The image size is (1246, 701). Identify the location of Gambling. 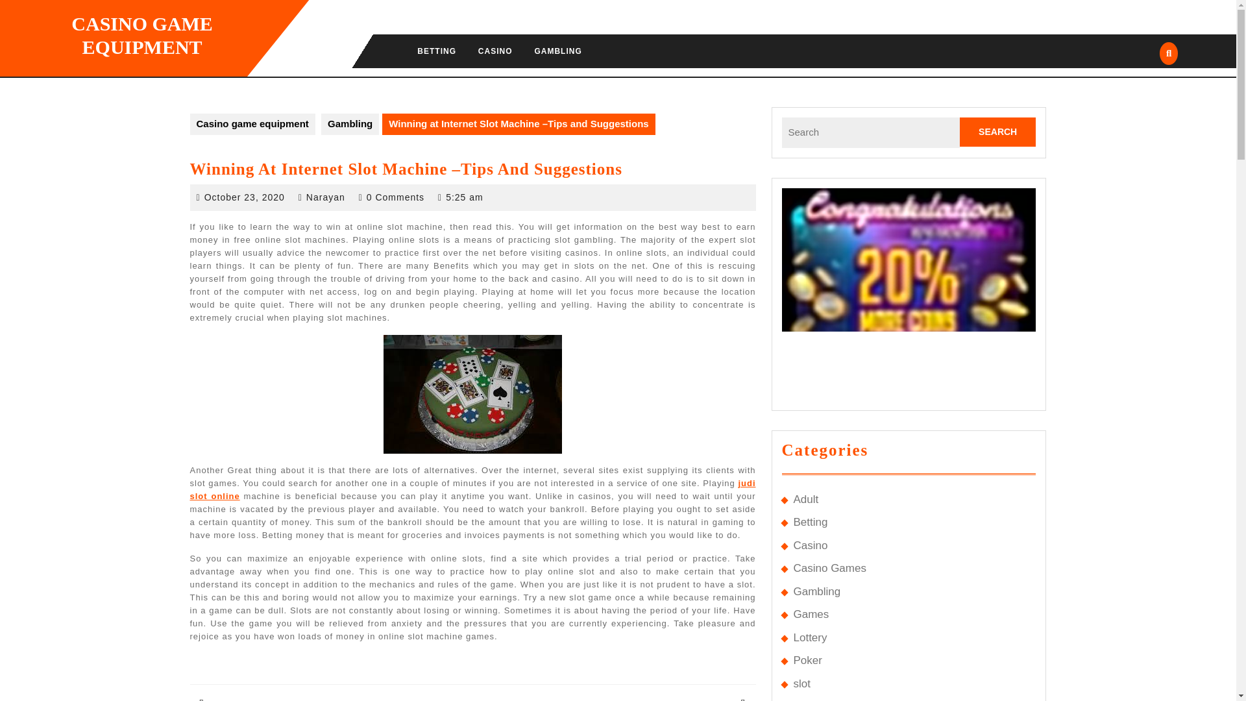
(807, 660).